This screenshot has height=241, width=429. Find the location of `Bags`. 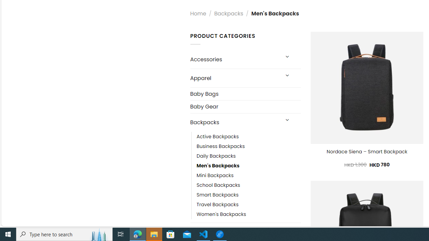

Bags is located at coordinates (235, 232).